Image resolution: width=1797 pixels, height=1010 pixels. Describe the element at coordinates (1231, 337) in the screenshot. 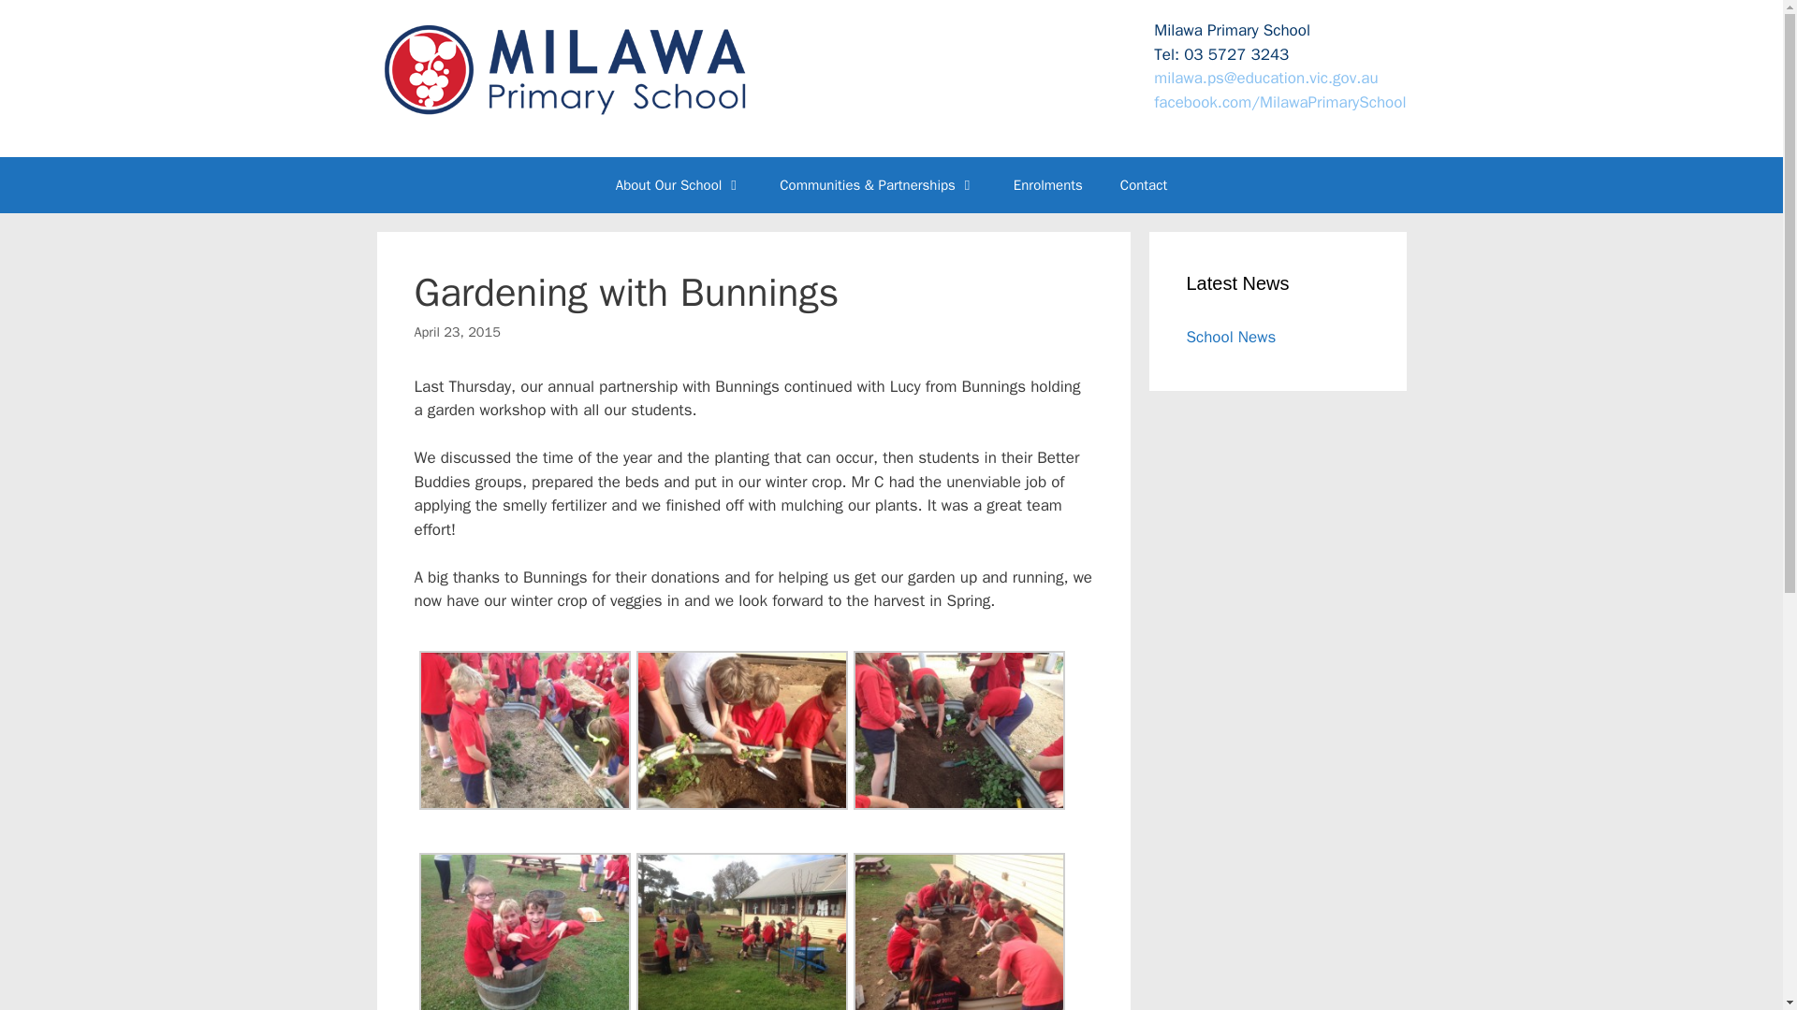

I see `School News` at that location.